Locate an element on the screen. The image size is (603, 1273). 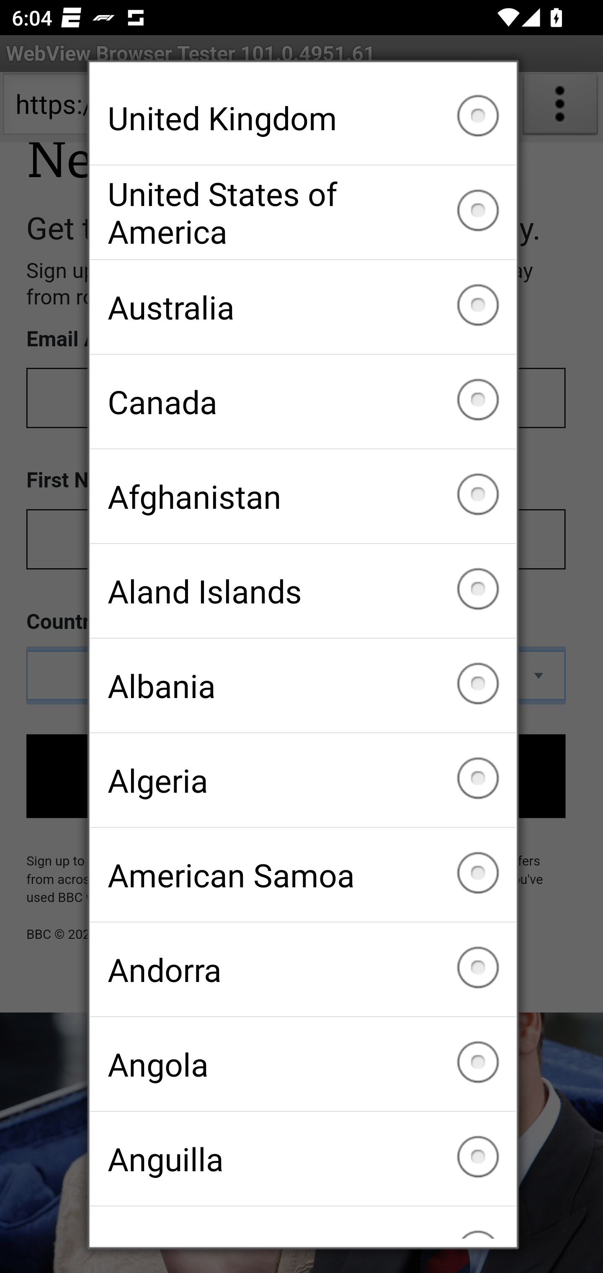
Australia is located at coordinates (303, 307).